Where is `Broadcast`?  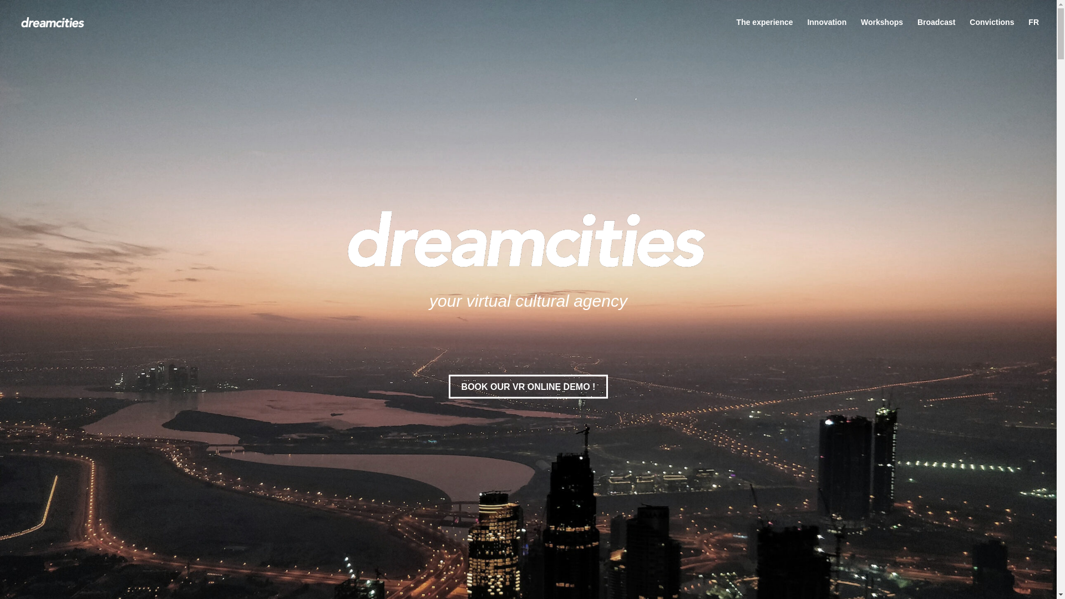 Broadcast is located at coordinates (936, 31).